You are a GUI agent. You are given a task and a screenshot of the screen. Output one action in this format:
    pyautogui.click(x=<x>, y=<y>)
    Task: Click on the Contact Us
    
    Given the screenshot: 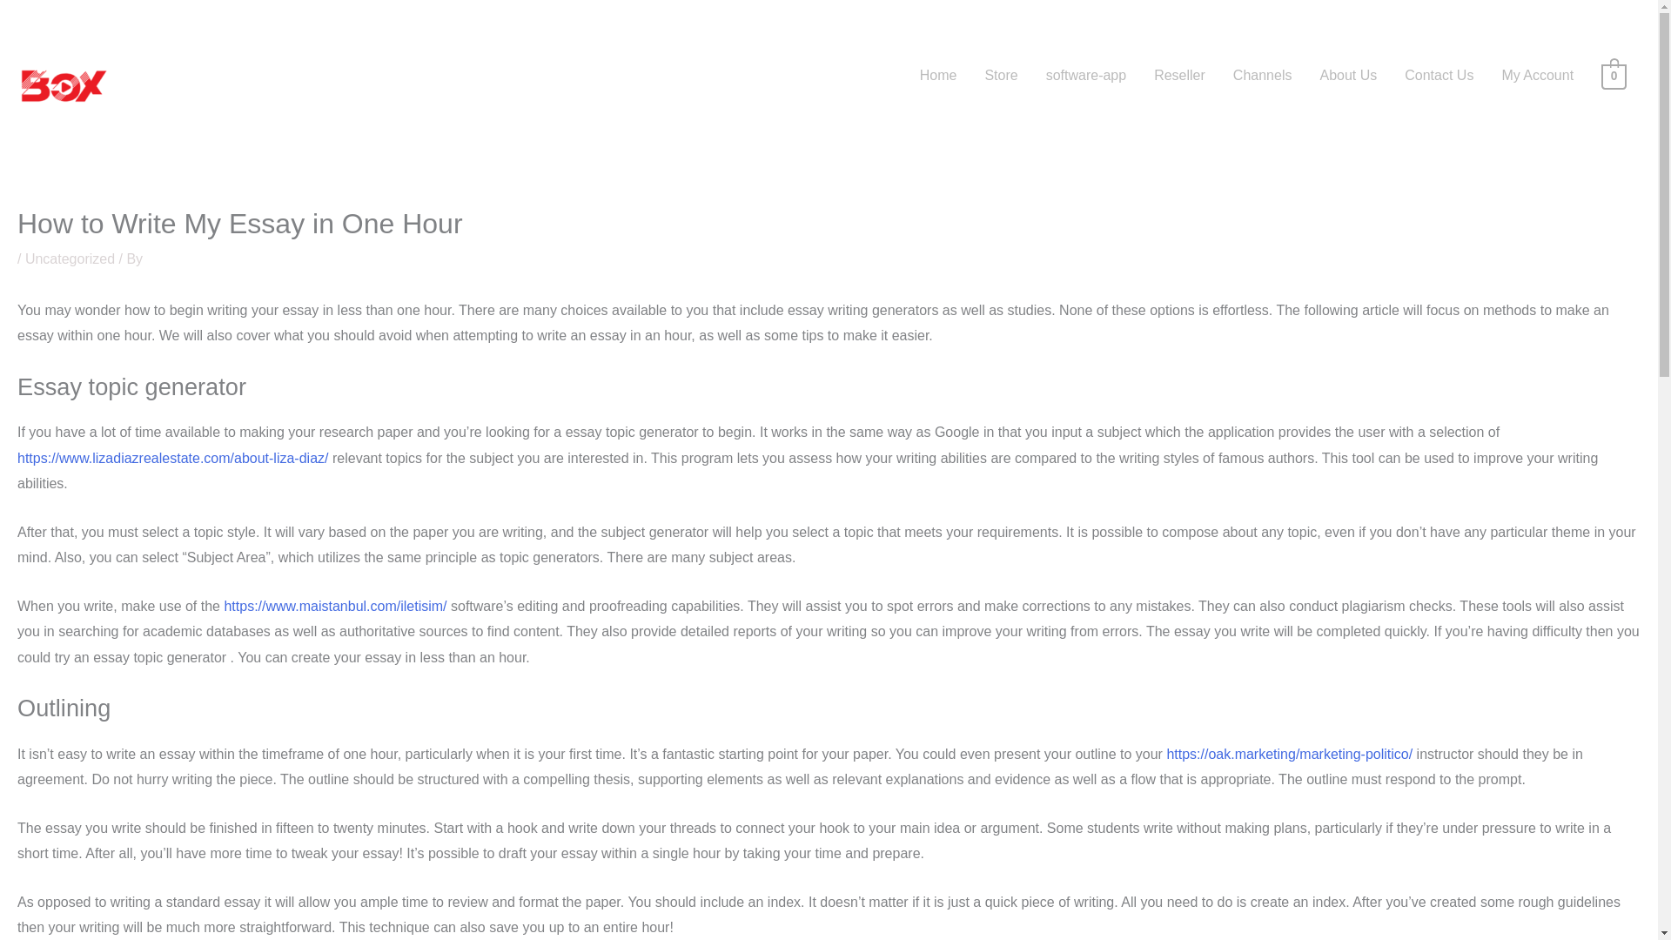 What is the action you would take?
    pyautogui.click(x=1438, y=75)
    